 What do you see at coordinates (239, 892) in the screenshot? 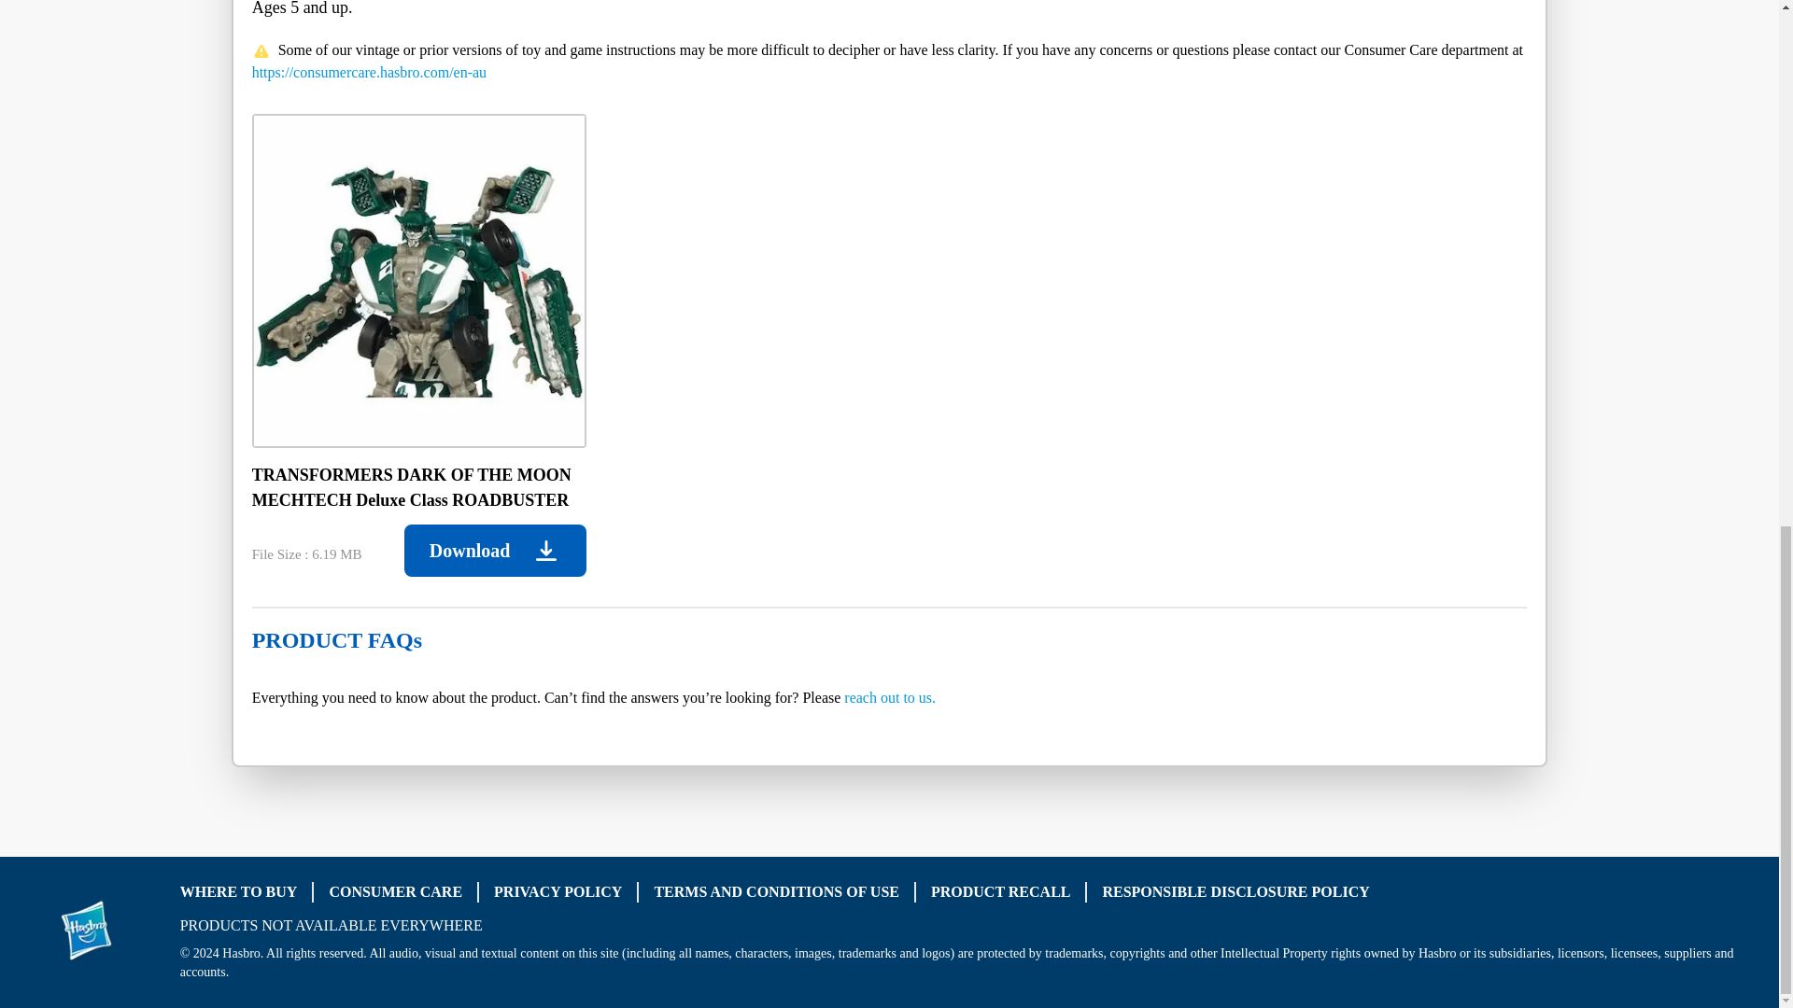
I see `WHERE TO BUY` at bounding box center [239, 892].